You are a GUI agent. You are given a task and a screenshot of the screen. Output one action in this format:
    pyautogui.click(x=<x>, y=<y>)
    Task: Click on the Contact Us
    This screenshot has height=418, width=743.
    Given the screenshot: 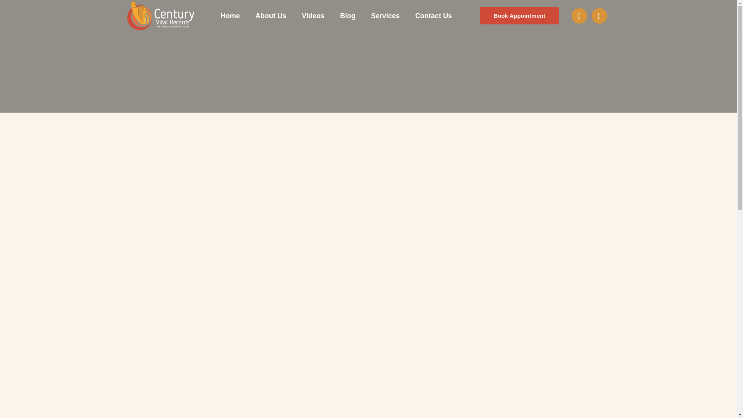 What is the action you would take?
    pyautogui.click(x=433, y=15)
    